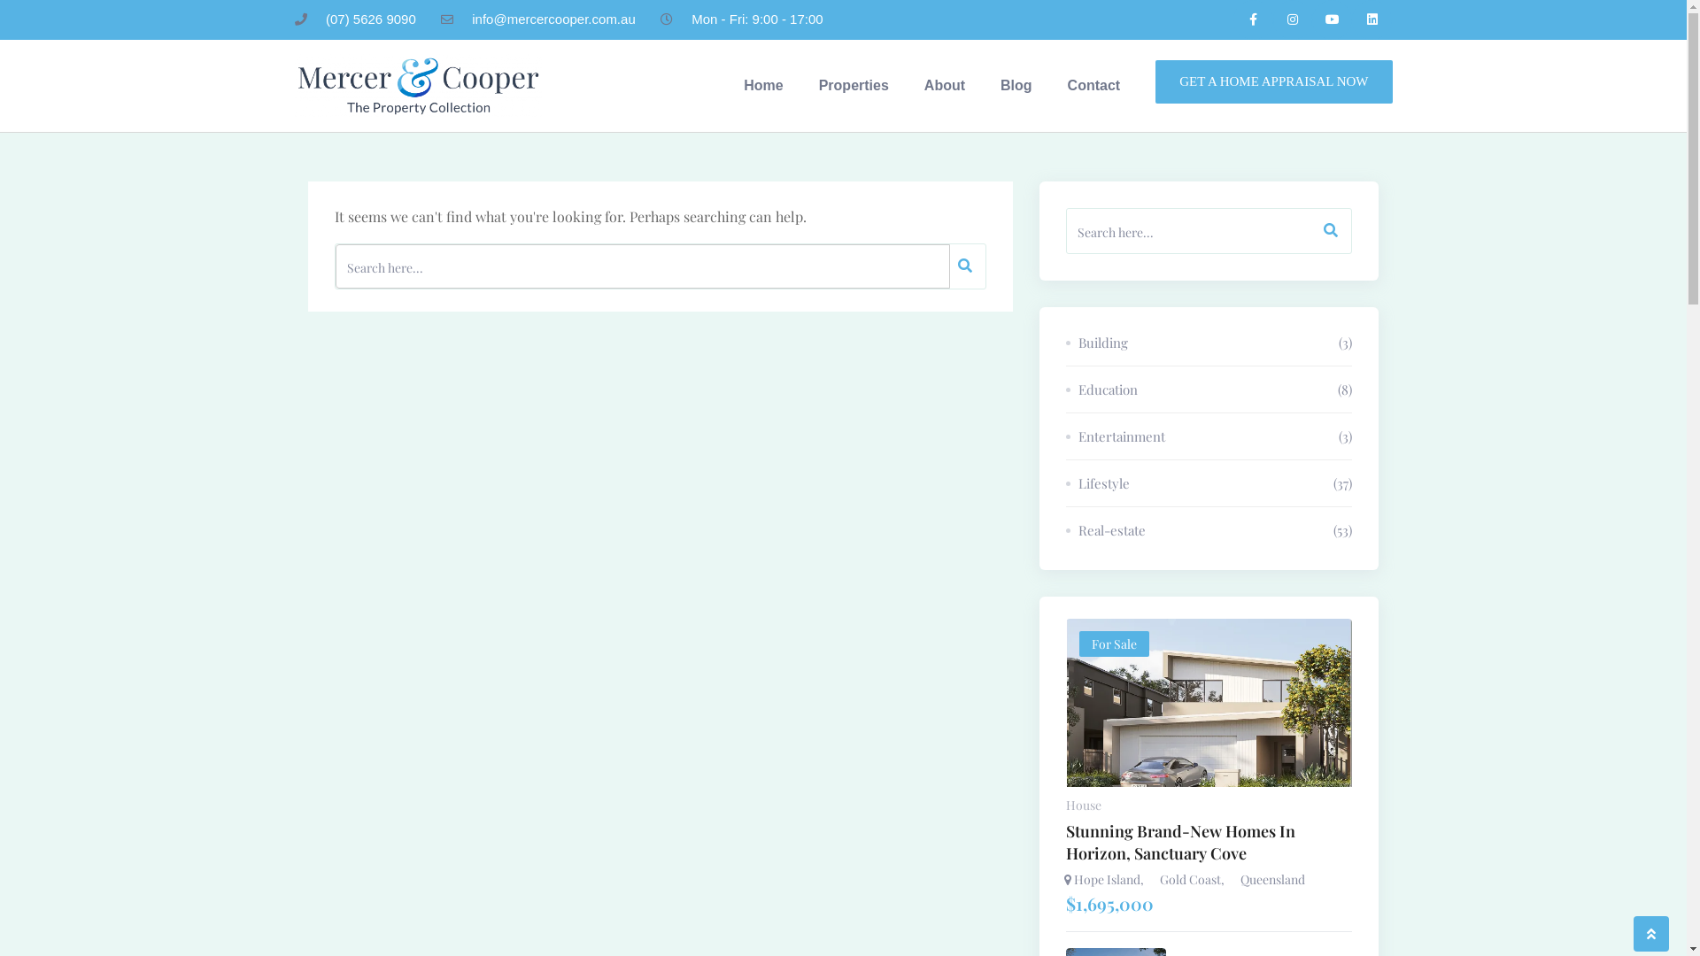 Image resolution: width=1700 pixels, height=956 pixels. Describe the element at coordinates (1209, 437) in the screenshot. I see `Entertainment
(3)` at that location.